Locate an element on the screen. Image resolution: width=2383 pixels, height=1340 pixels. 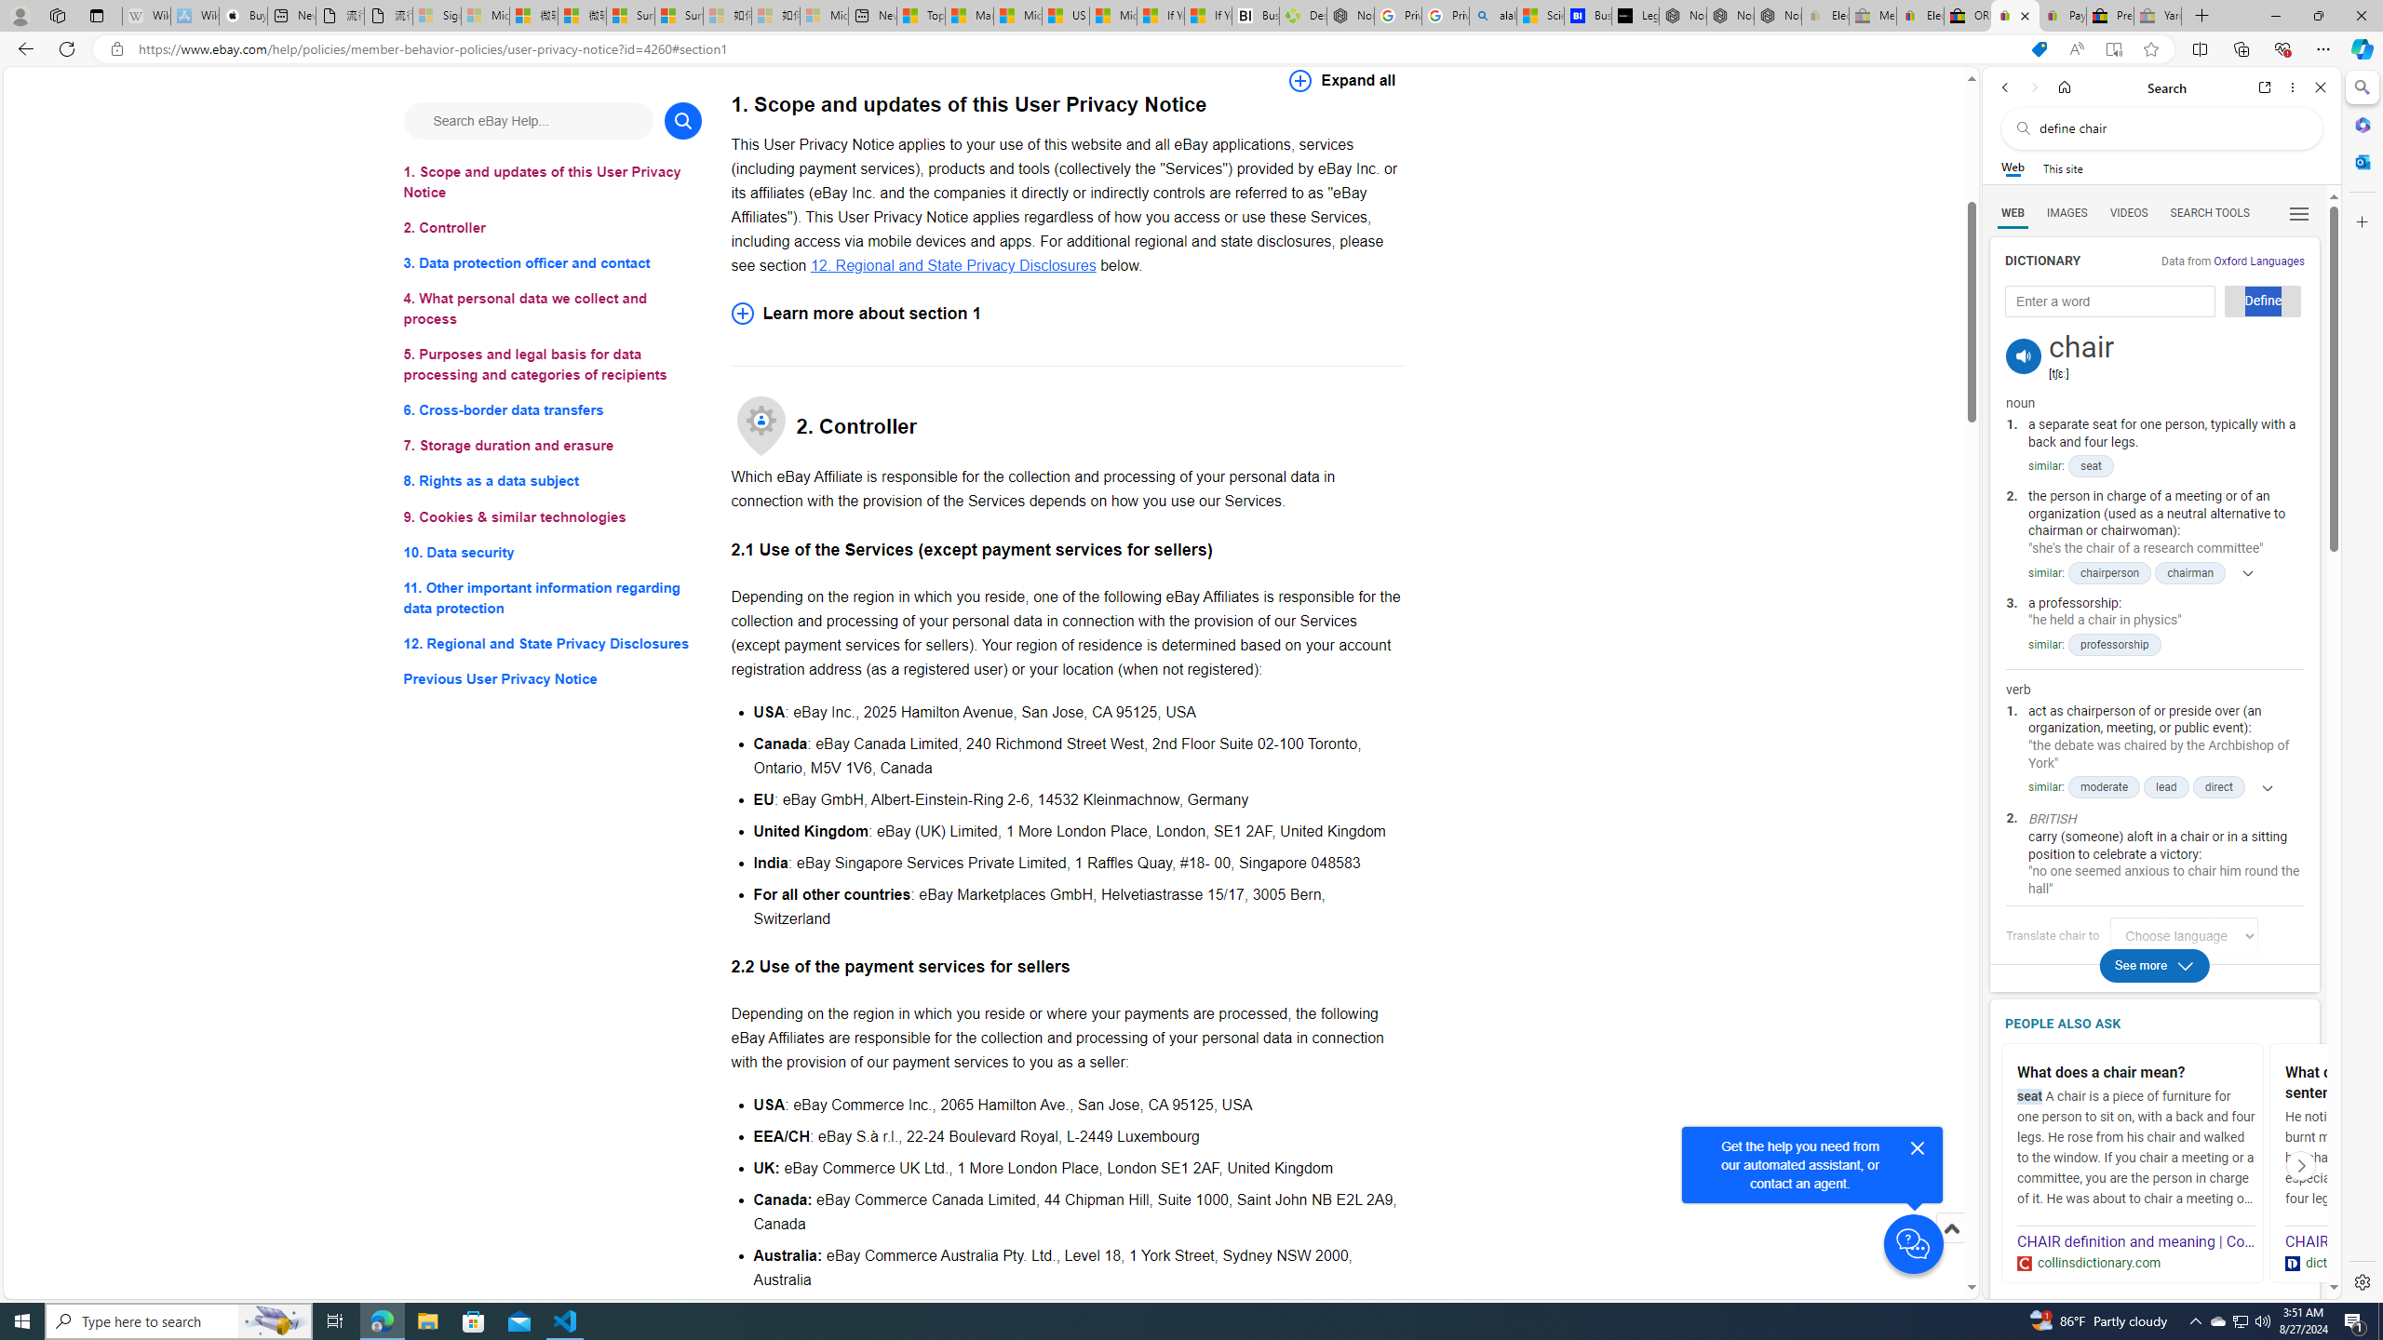
Search eBay Help... is located at coordinates (527, 120).